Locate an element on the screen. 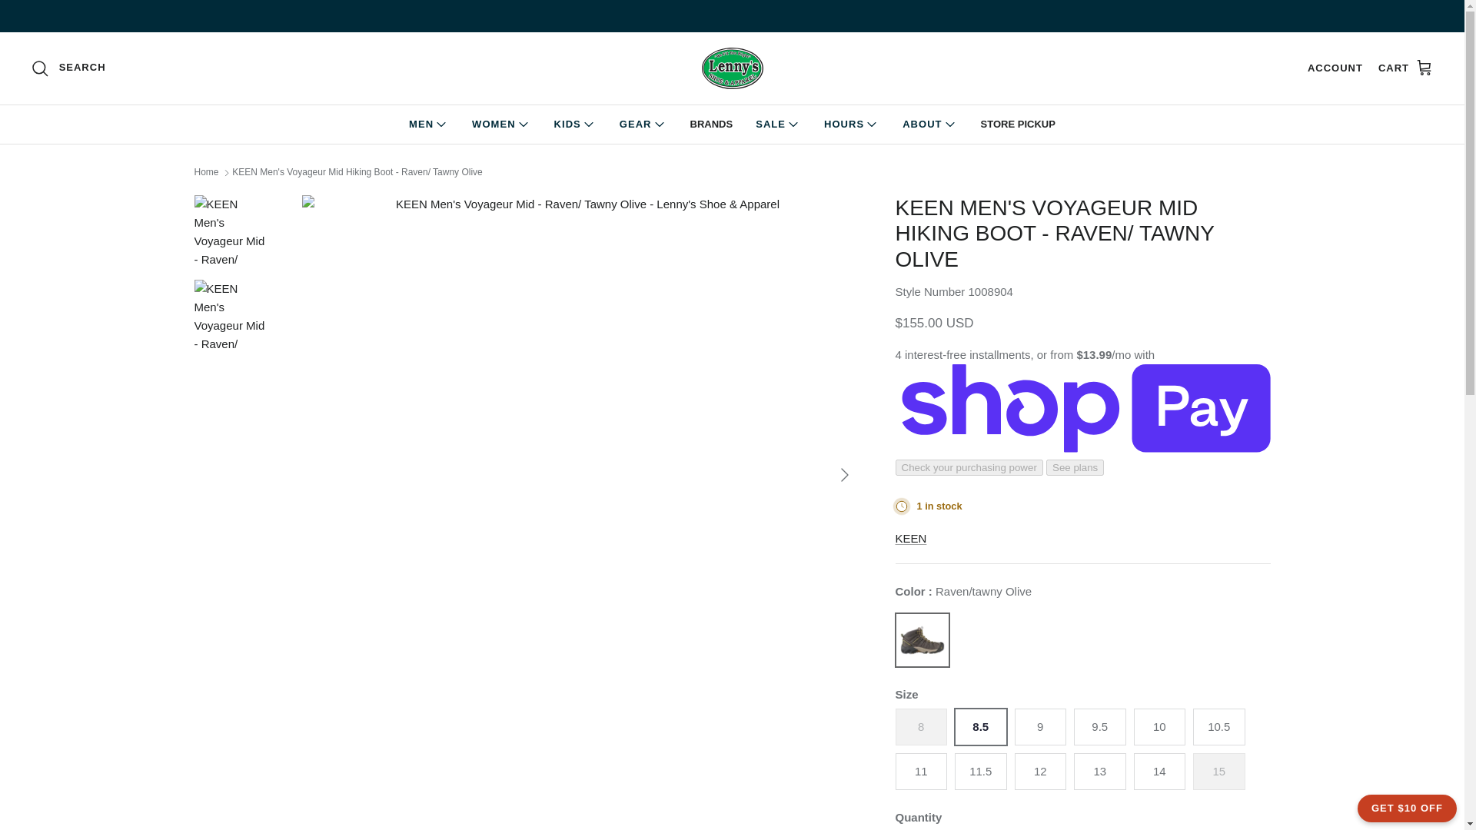 This screenshot has height=830, width=1476. CART is located at coordinates (1405, 68).